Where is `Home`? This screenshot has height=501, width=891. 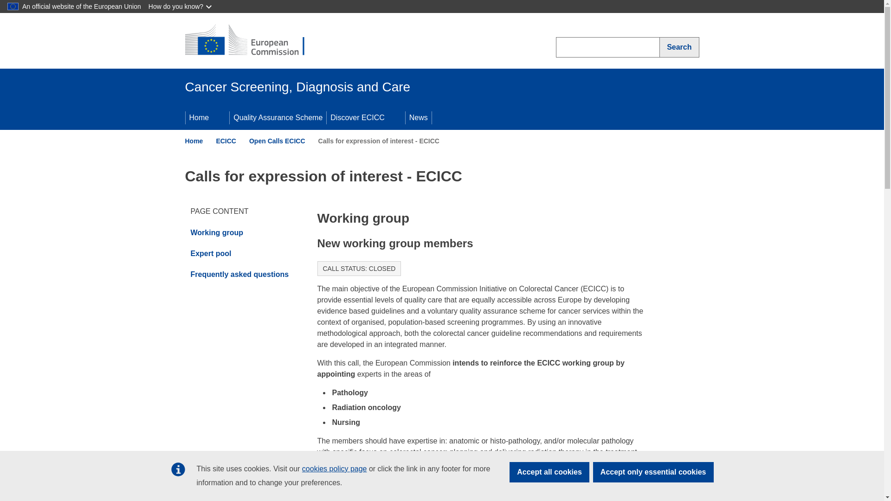 Home is located at coordinates (198, 117).